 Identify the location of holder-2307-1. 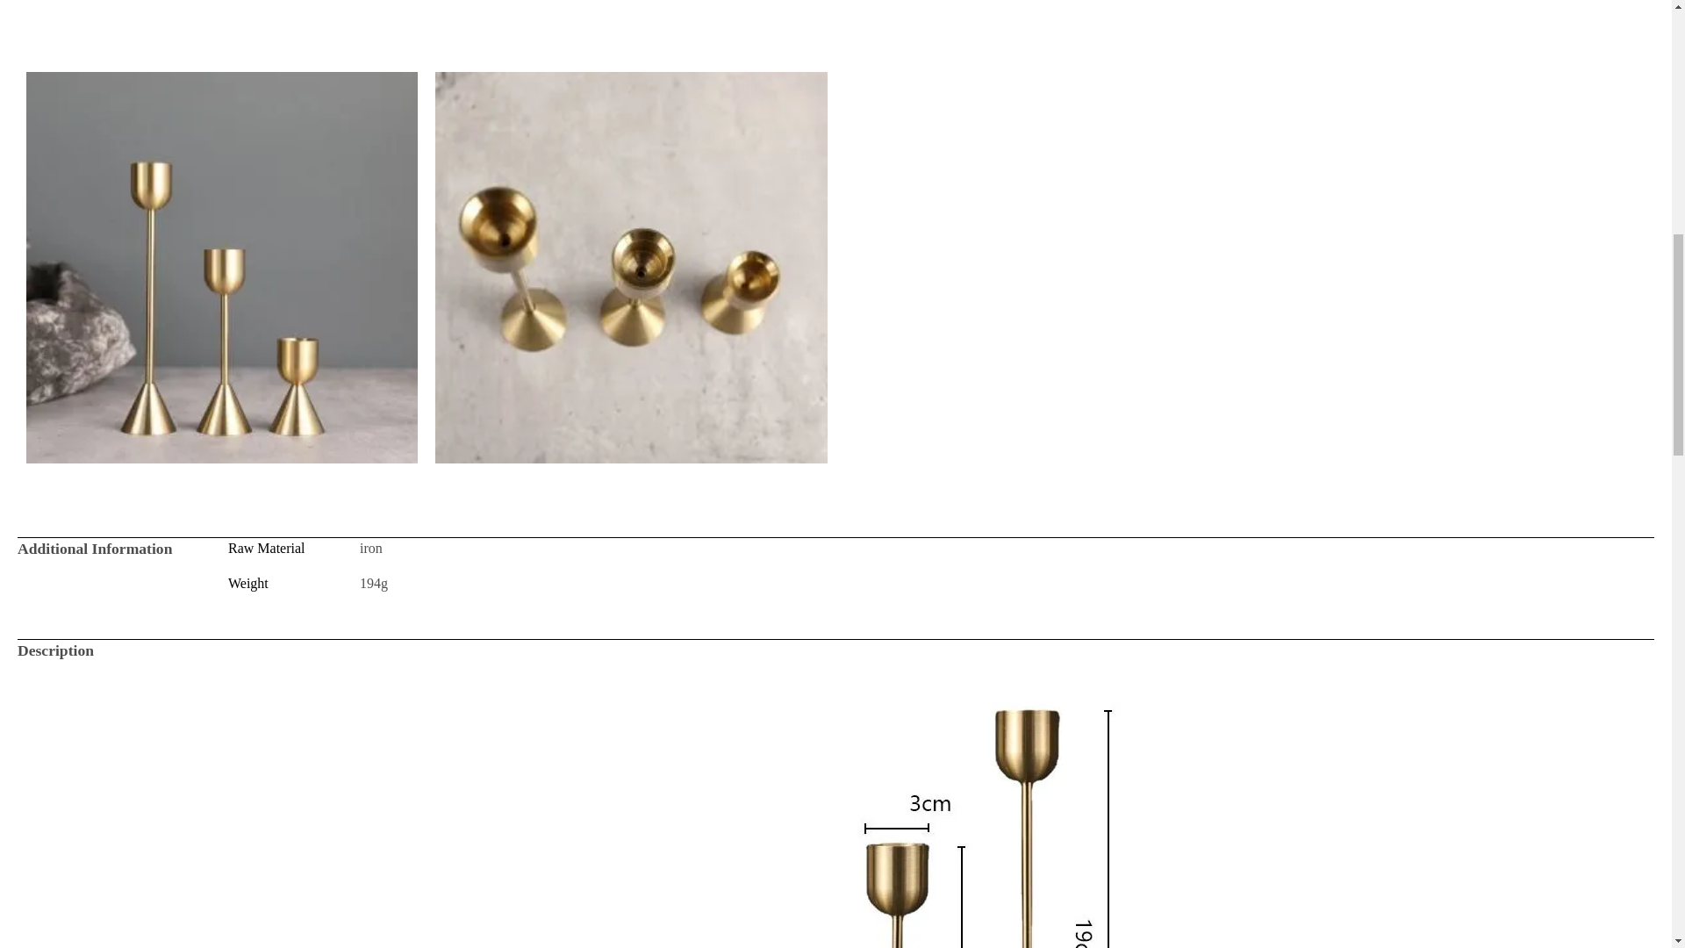
(630, 268).